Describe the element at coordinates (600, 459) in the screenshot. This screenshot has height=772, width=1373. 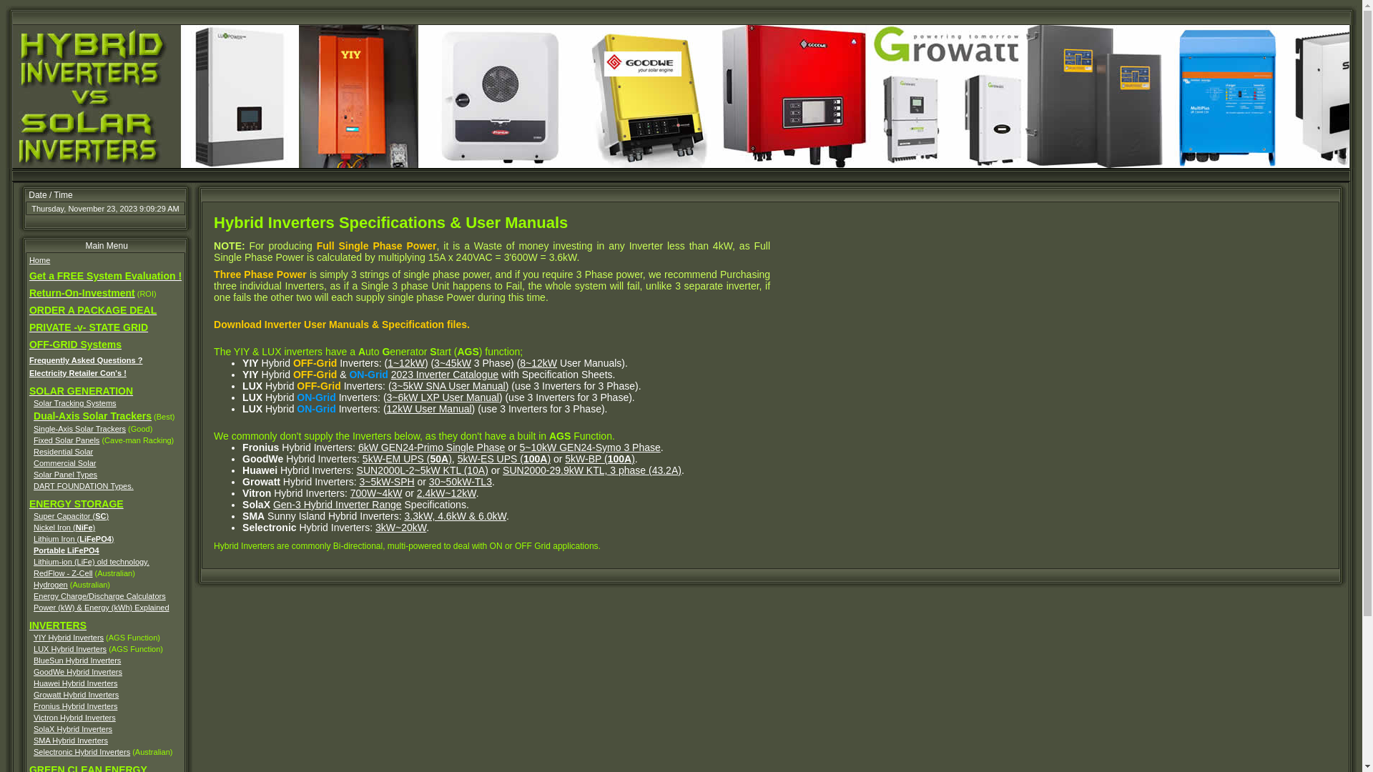
I see `5kW-BP (100A)` at that location.